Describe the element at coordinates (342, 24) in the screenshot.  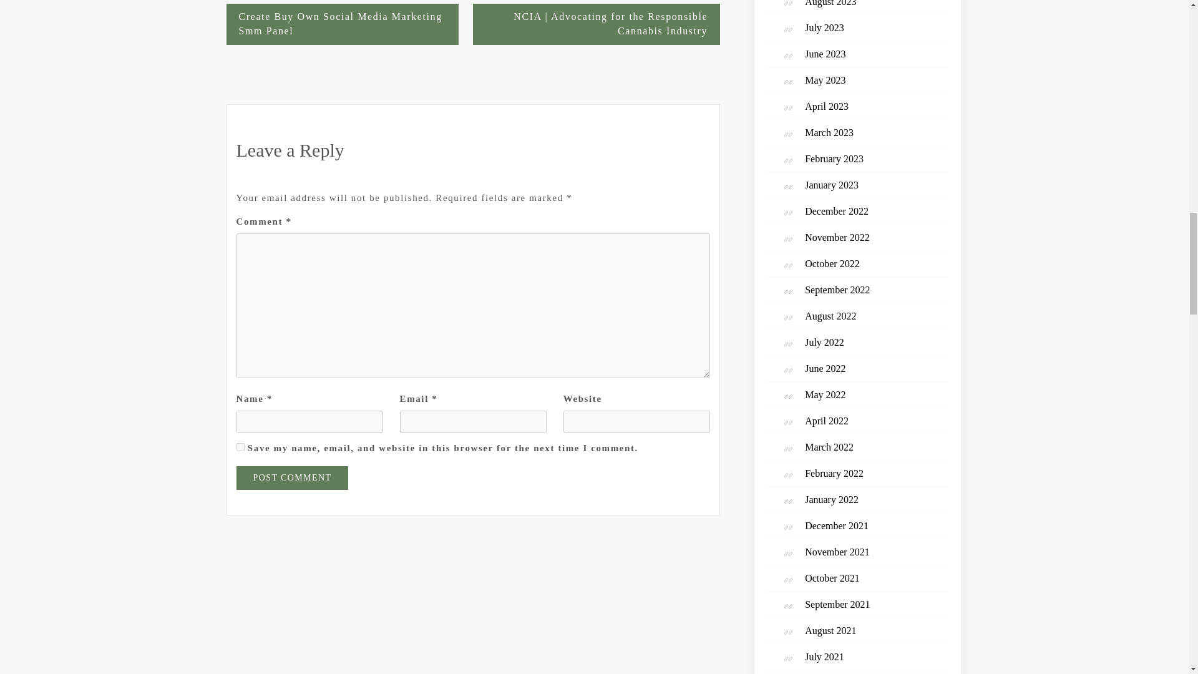
I see `Create Buy Own Social Media Marketing Smm Panel` at that location.